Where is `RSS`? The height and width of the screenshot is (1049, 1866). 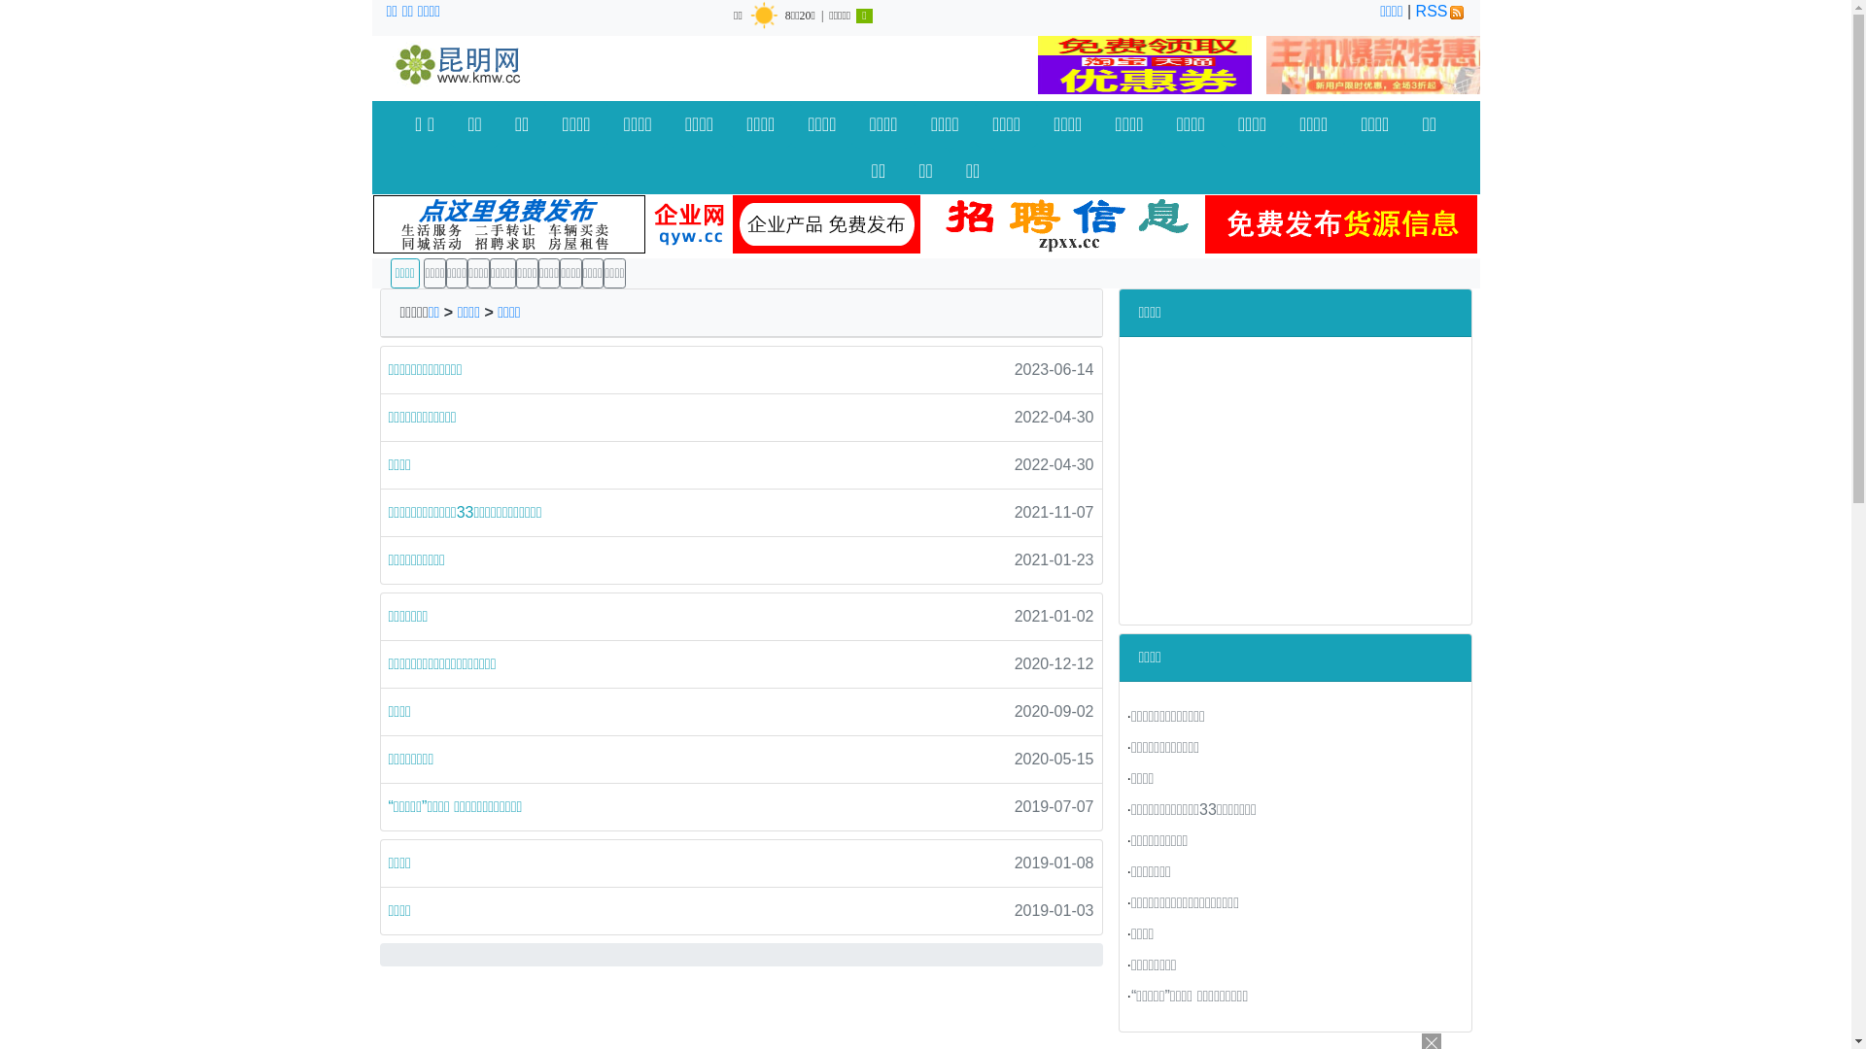
RSS is located at coordinates (1440, 12).